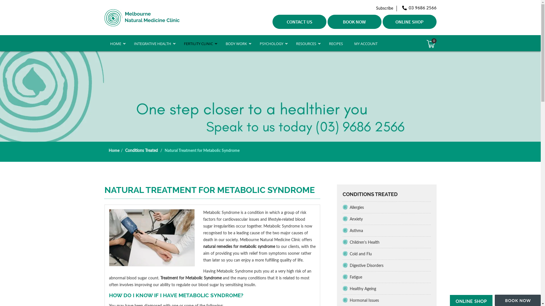  What do you see at coordinates (272, 44) in the screenshot?
I see `PSYCHOLOGY` at bounding box center [272, 44].